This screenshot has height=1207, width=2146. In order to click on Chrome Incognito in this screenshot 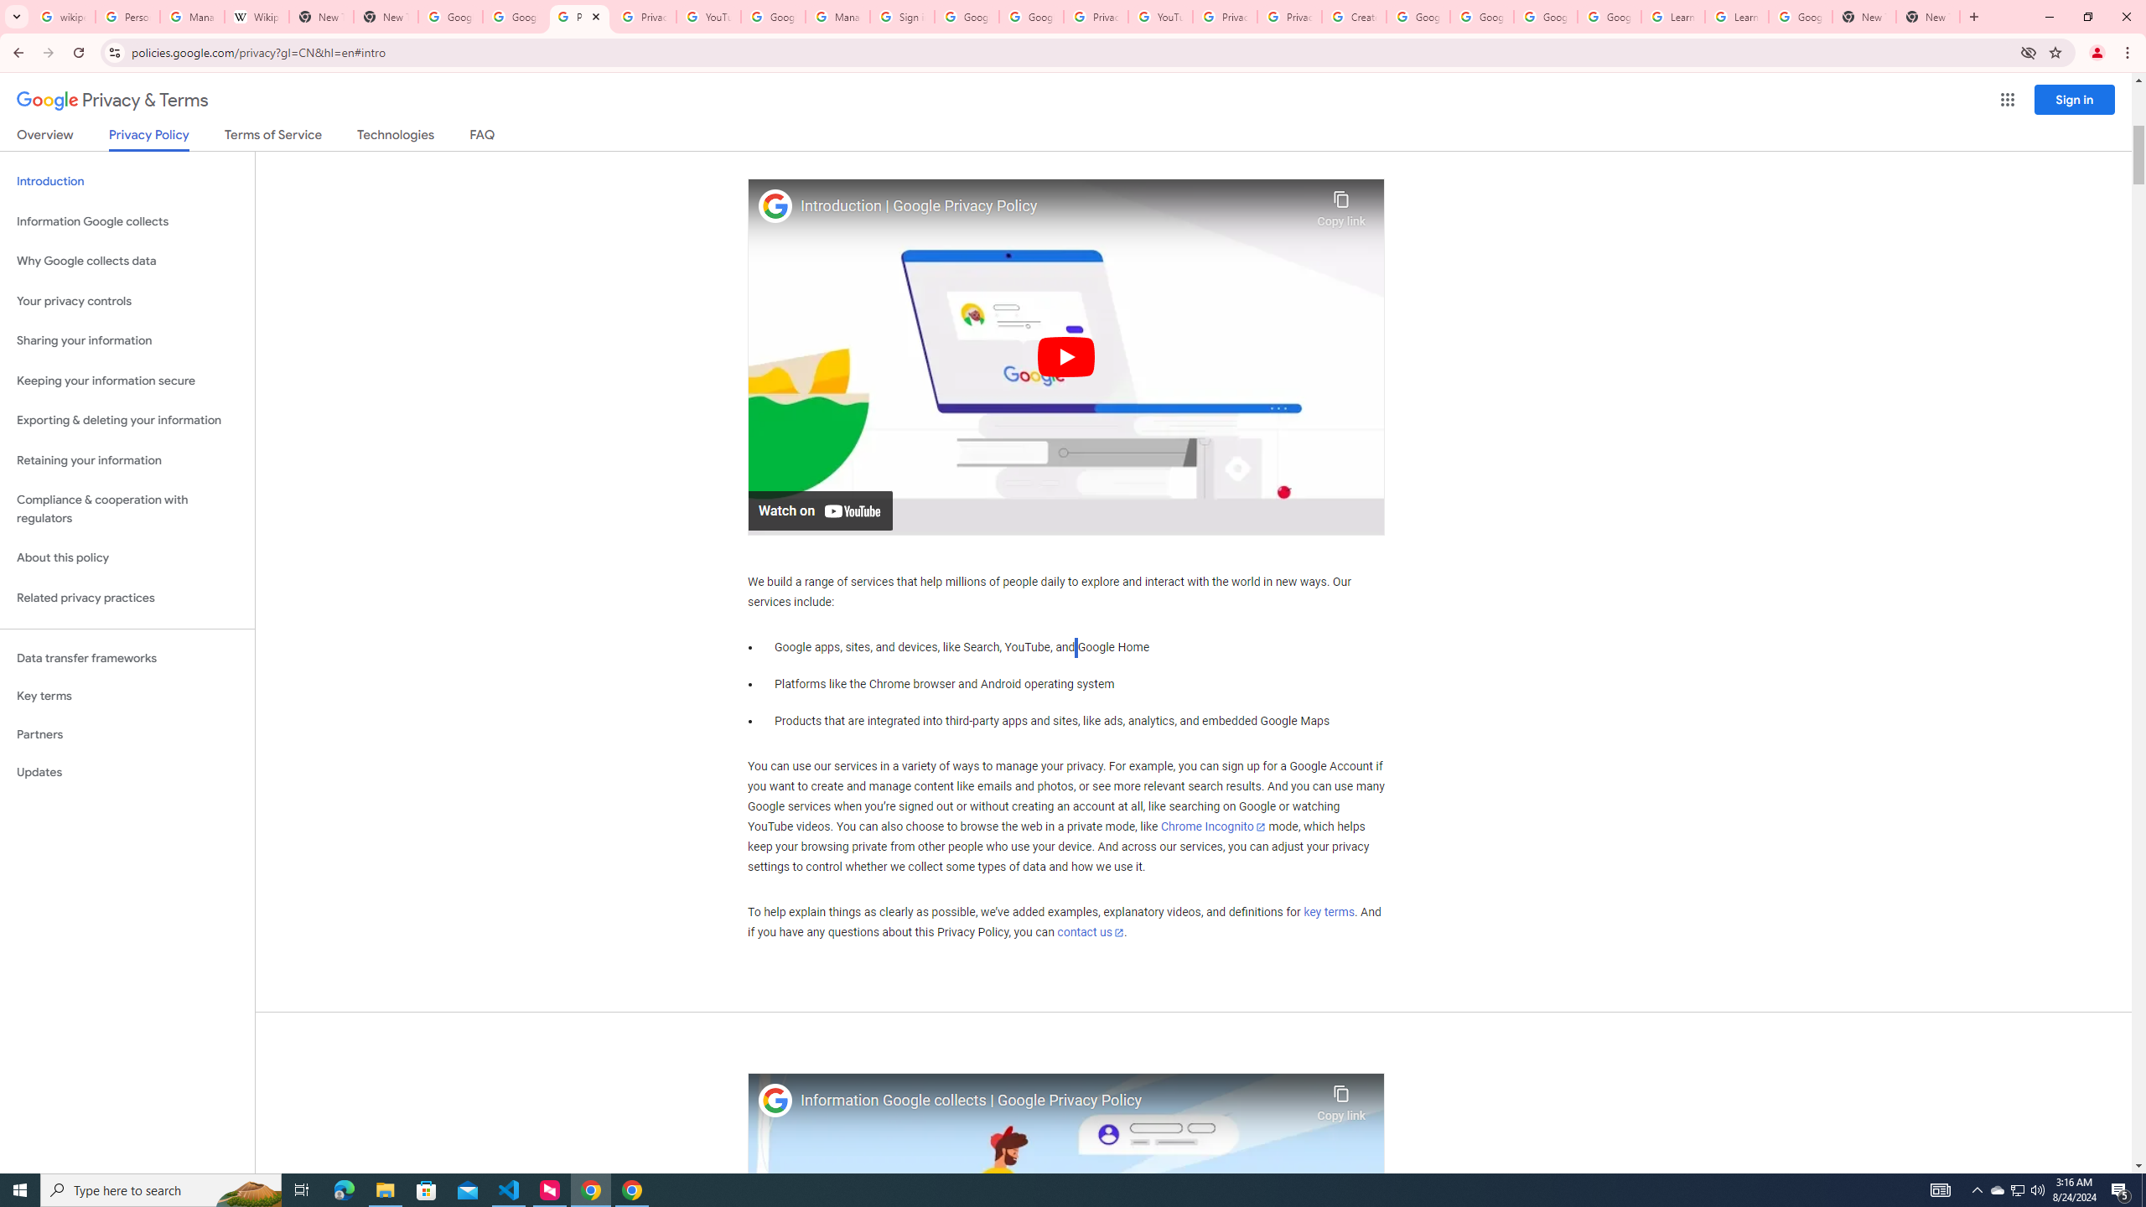, I will do `click(1213, 826)`.